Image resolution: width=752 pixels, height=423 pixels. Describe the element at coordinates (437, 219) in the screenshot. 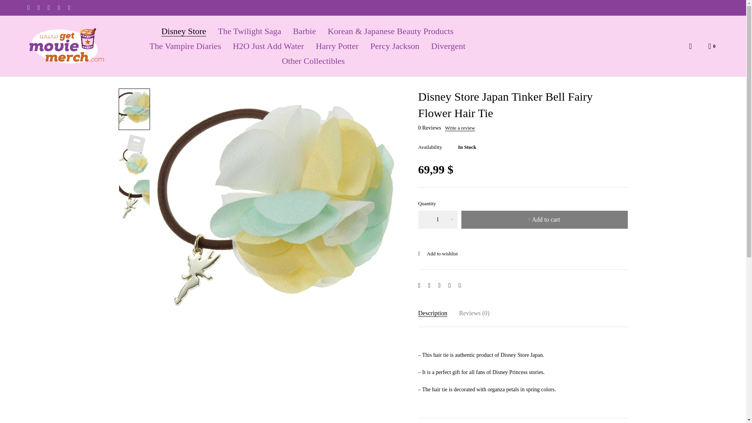

I see `1` at that location.